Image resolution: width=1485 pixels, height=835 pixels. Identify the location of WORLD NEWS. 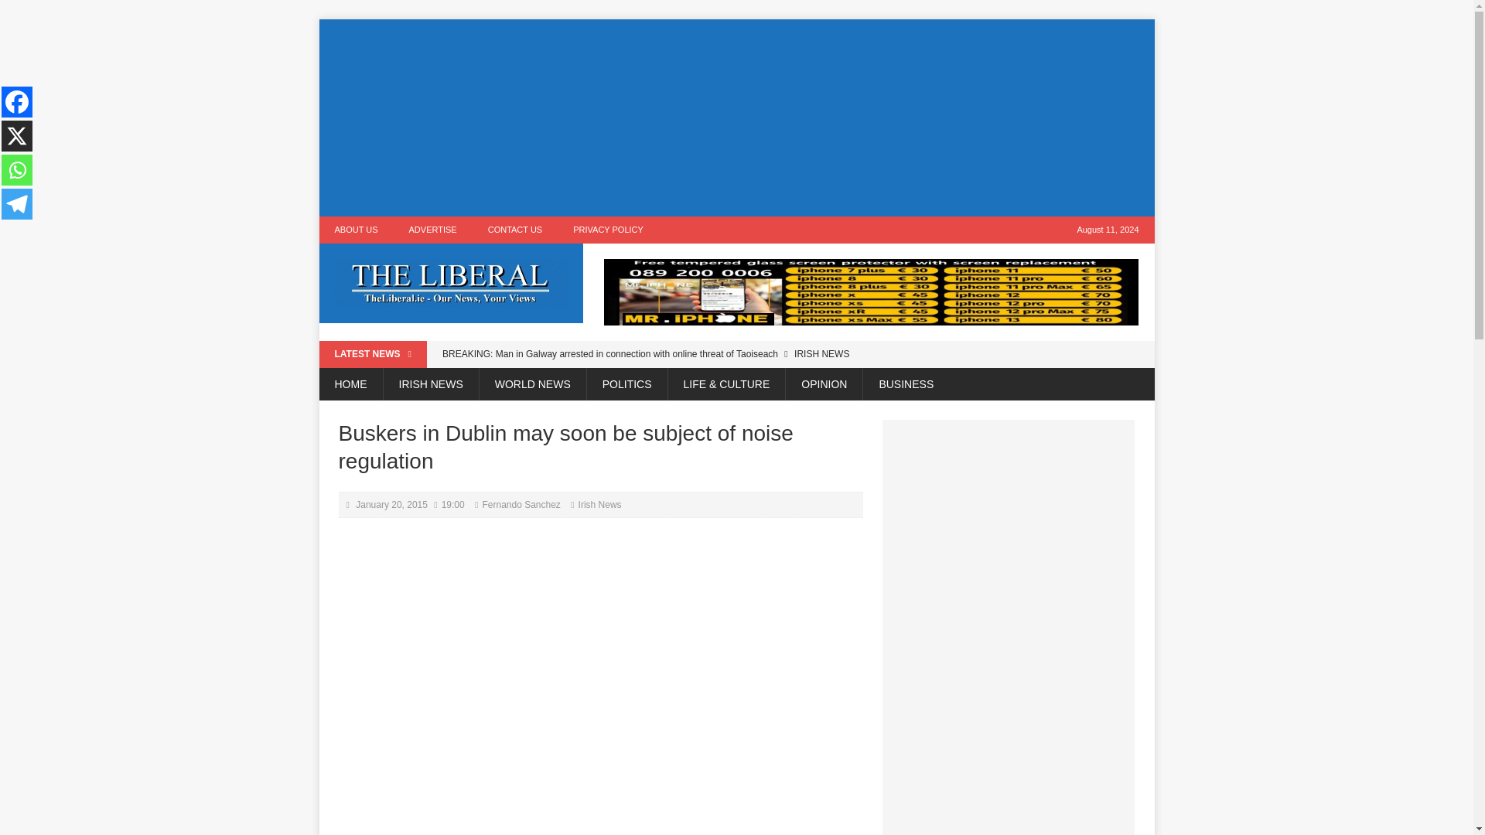
(532, 384).